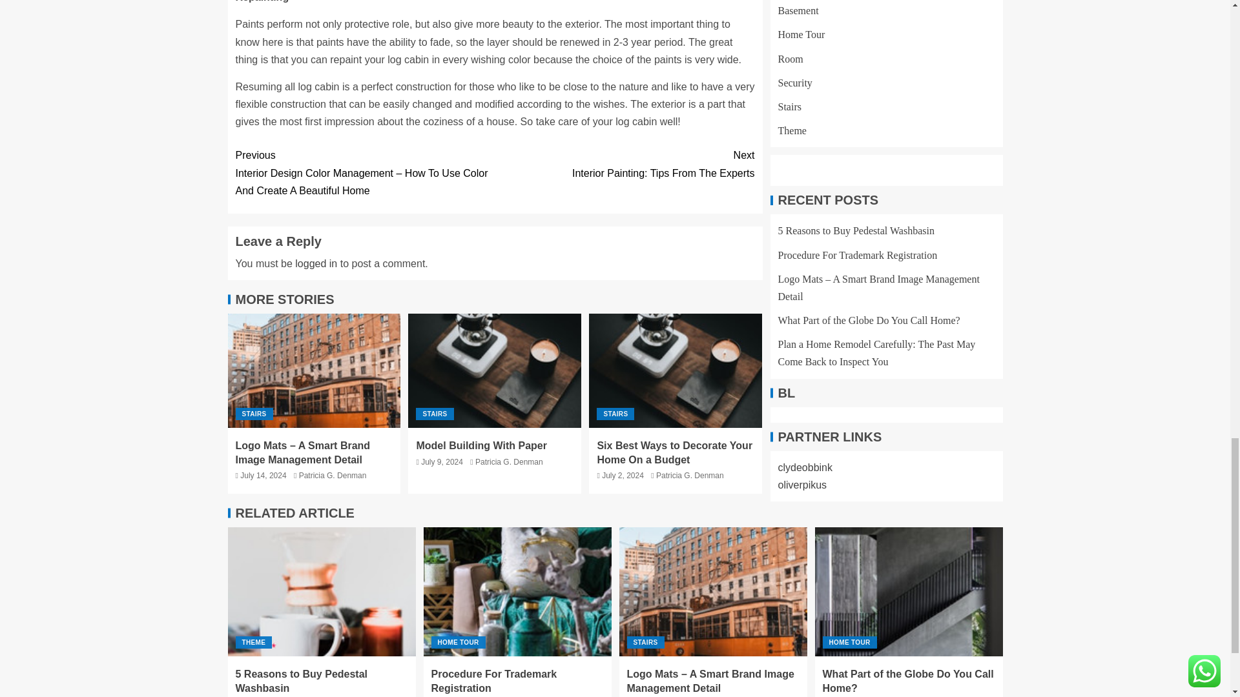 The width and height of the screenshot is (1240, 697). I want to click on STAIRS, so click(434, 414).